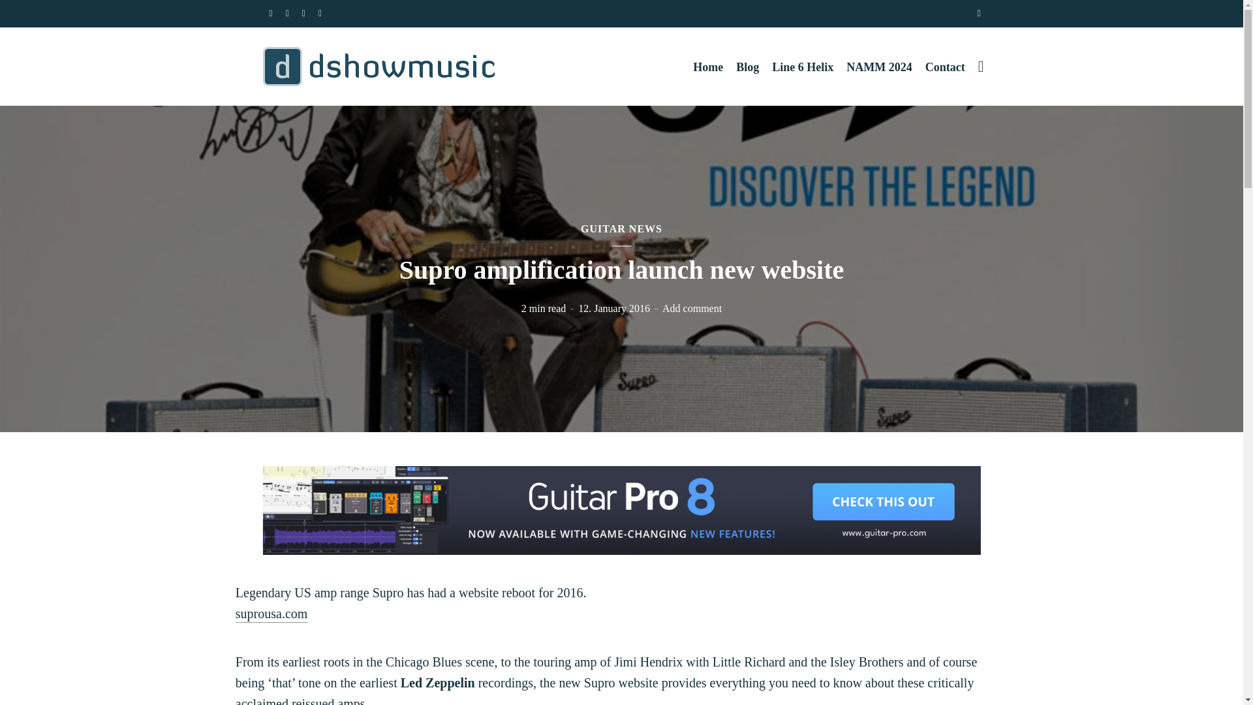 Image resolution: width=1253 pixels, height=705 pixels. Describe the element at coordinates (945, 67) in the screenshot. I see `Contact` at that location.